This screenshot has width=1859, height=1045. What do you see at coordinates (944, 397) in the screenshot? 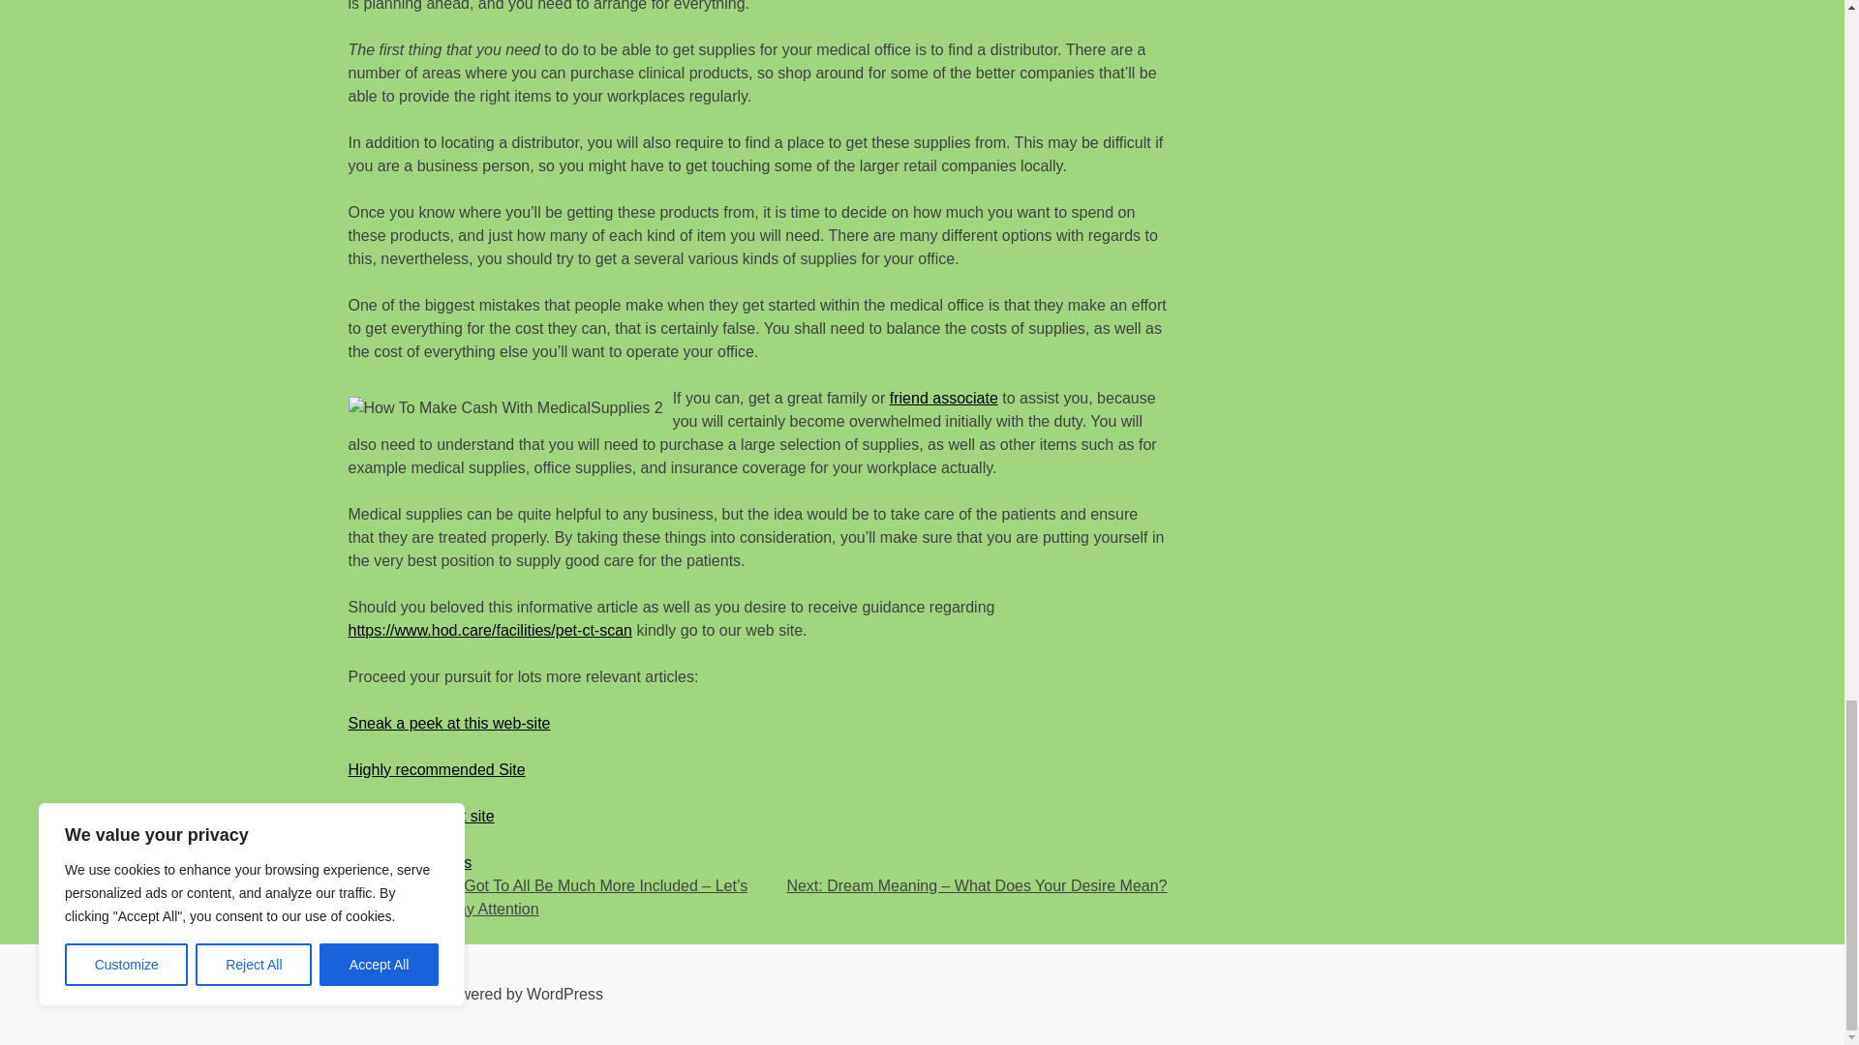
I see `friend associate` at bounding box center [944, 397].